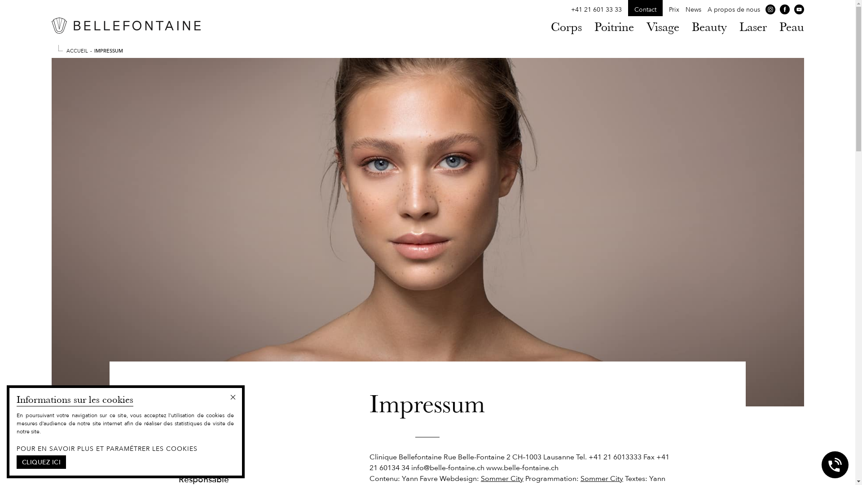 The height and width of the screenshot is (485, 862). What do you see at coordinates (734, 10) in the screenshot?
I see `A propos de nous` at bounding box center [734, 10].